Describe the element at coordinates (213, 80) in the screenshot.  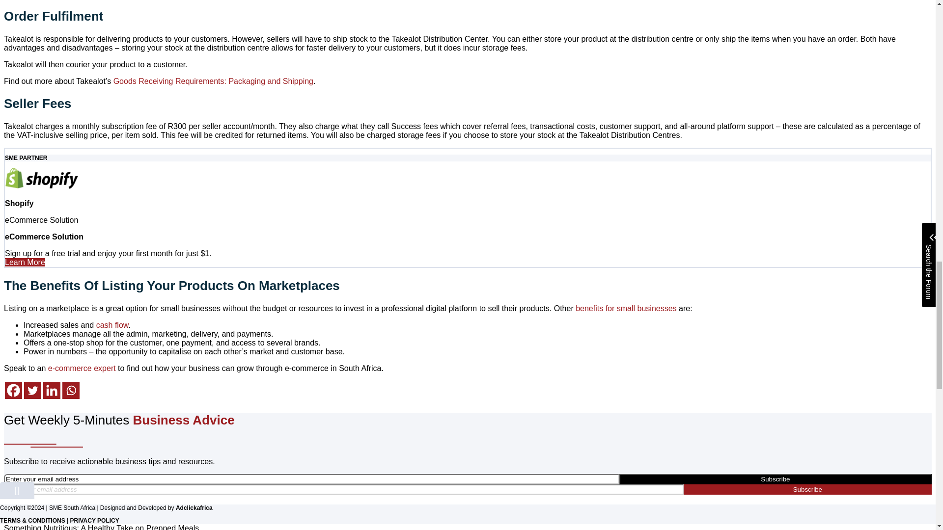
I see `Goods Receiving Requirements: Packaging and Shipping` at that location.